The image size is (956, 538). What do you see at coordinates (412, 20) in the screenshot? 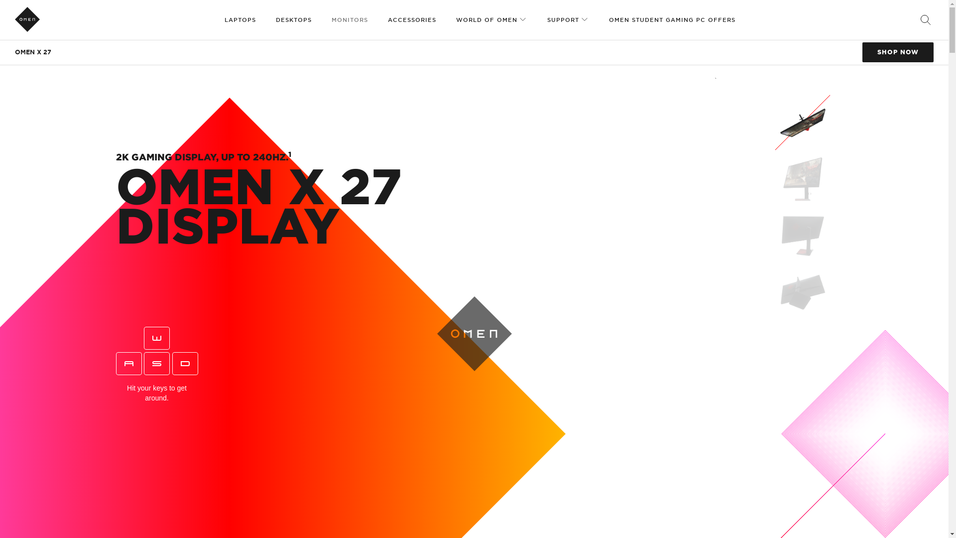
I see `Accessories` at bounding box center [412, 20].